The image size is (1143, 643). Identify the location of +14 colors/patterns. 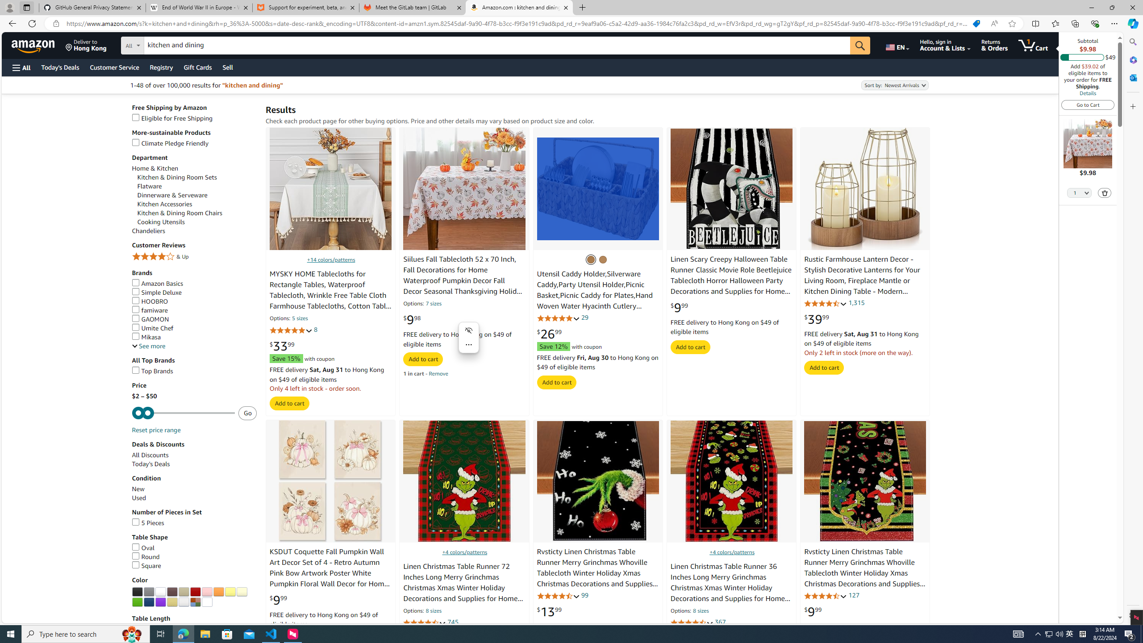
(331, 259).